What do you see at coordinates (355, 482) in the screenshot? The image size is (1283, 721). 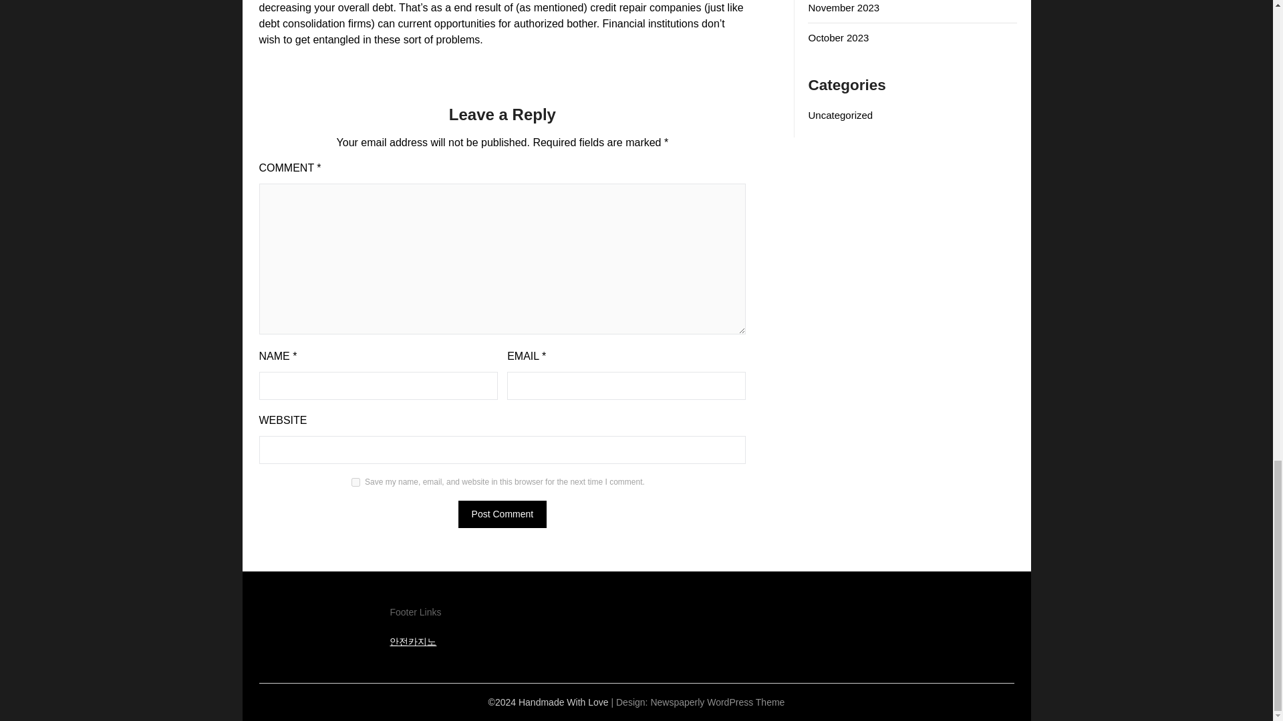 I see `yes` at bounding box center [355, 482].